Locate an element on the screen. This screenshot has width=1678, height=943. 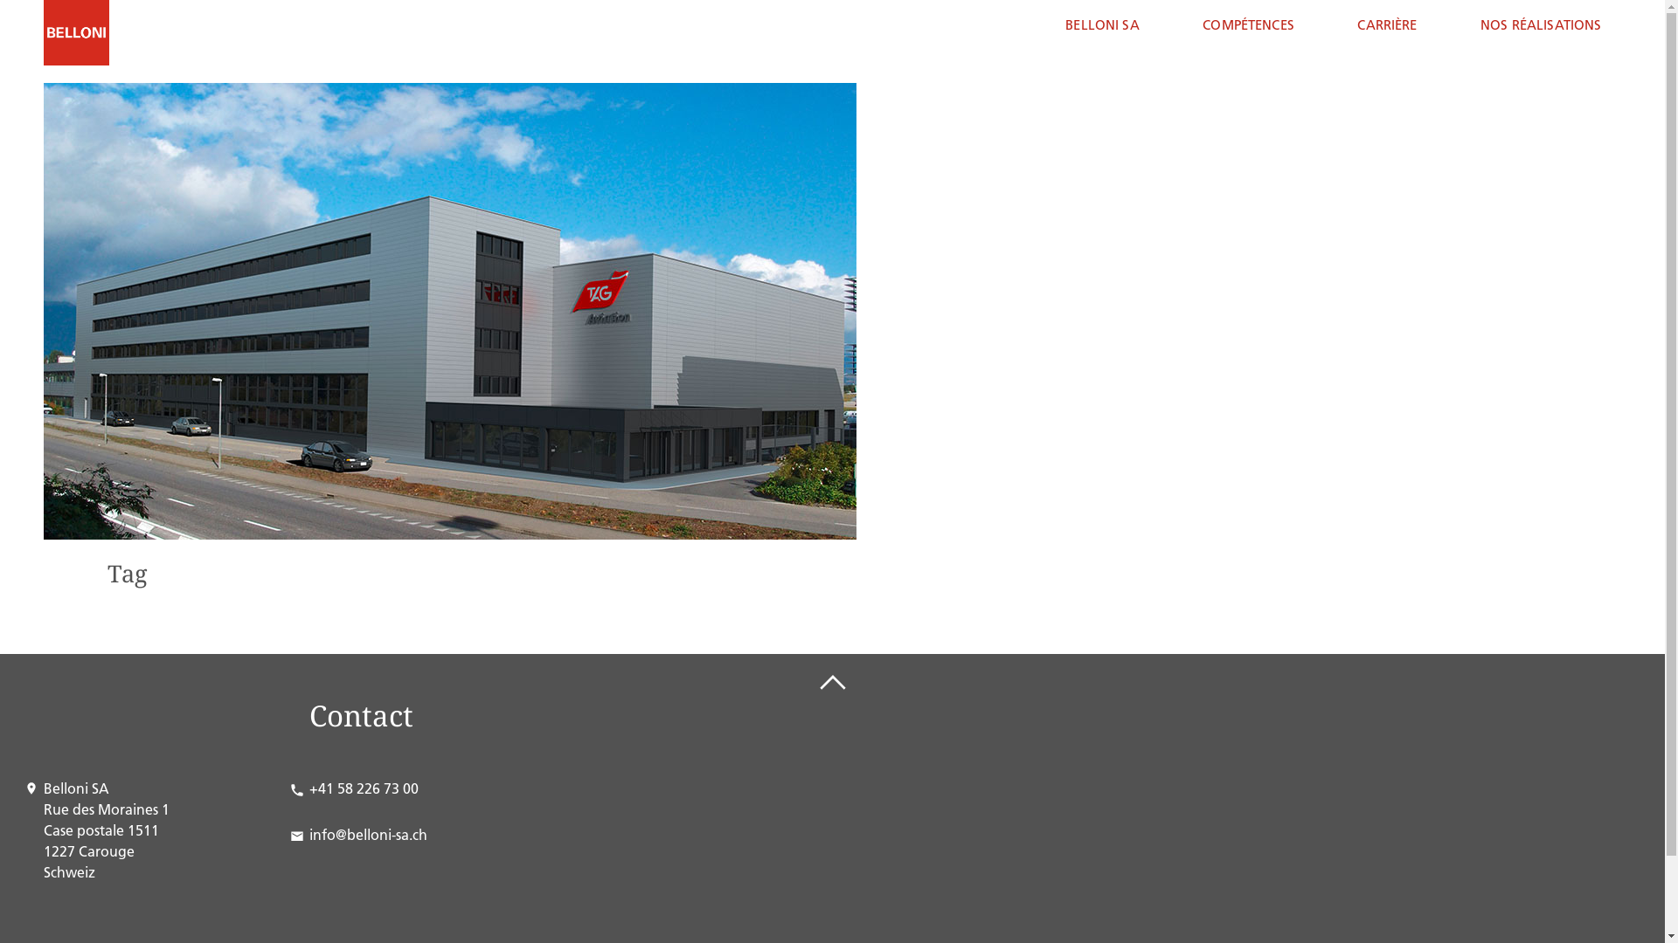
info@belloni-sa.ch is located at coordinates (369, 835).